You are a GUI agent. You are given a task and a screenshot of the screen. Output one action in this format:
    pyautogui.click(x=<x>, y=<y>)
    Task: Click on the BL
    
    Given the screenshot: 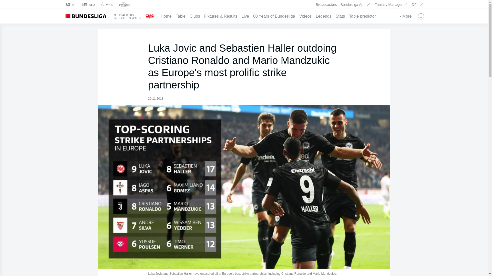 What is the action you would take?
    pyautogui.click(x=70, y=5)
    